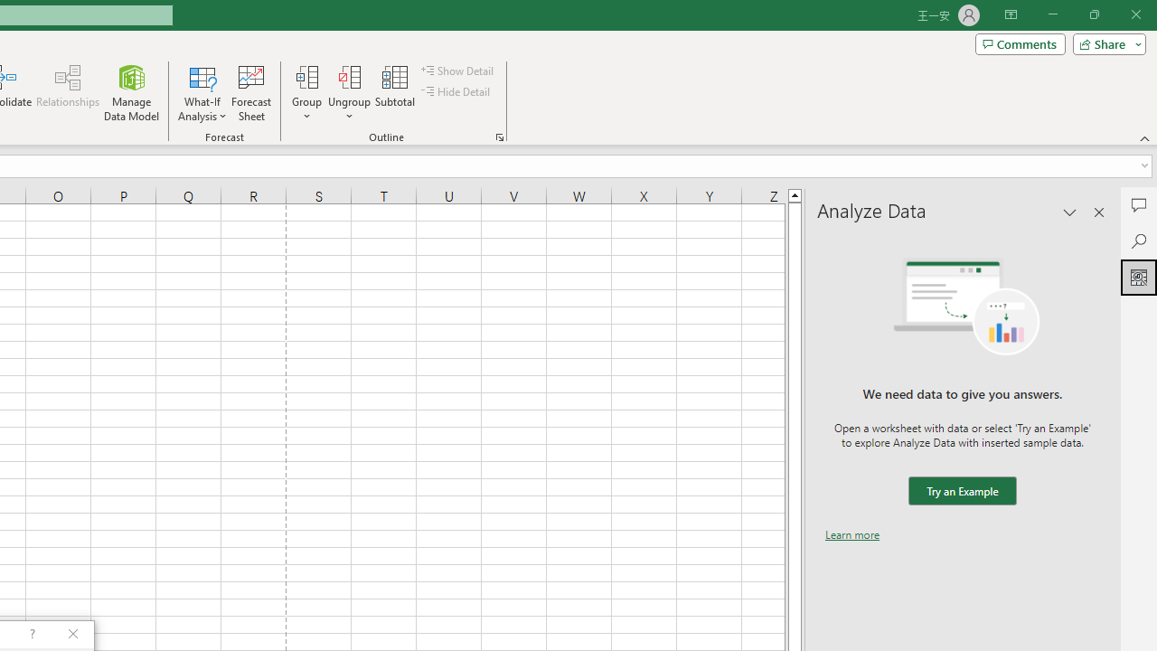 This screenshot has width=1157, height=651. Describe the element at coordinates (1052, 14) in the screenshot. I see `Minimize` at that location.